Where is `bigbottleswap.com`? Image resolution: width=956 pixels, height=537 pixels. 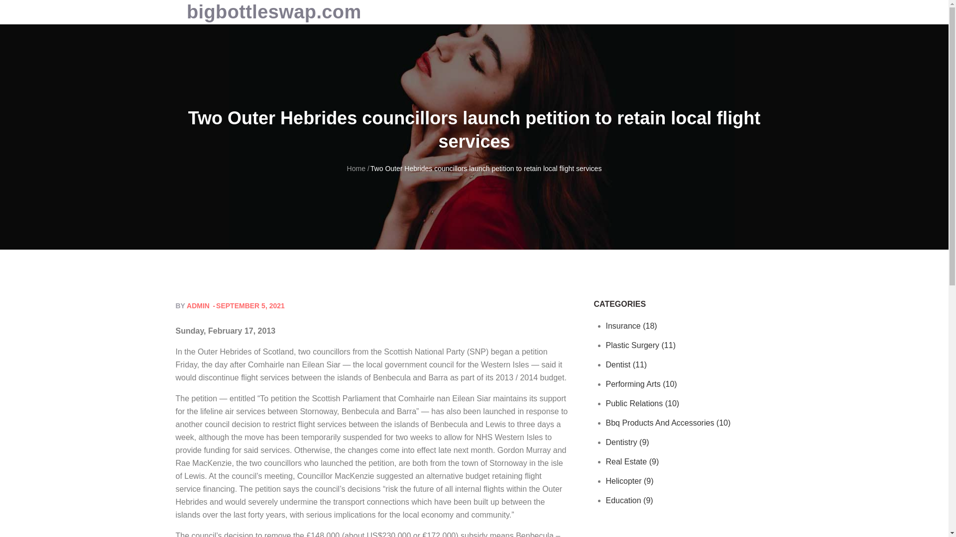
bigbottleswap.com is located at coordinates (274, 12).